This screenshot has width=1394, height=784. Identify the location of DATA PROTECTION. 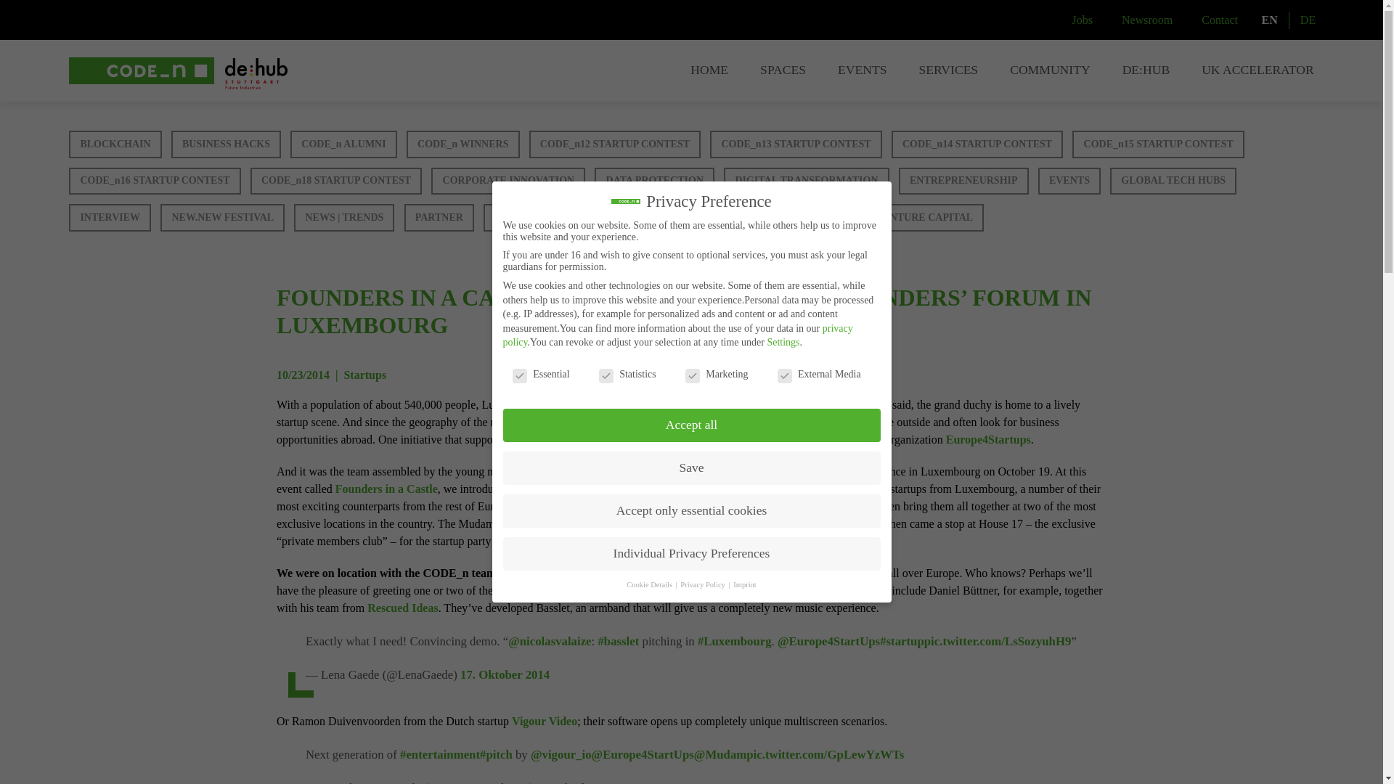
(654, 181).